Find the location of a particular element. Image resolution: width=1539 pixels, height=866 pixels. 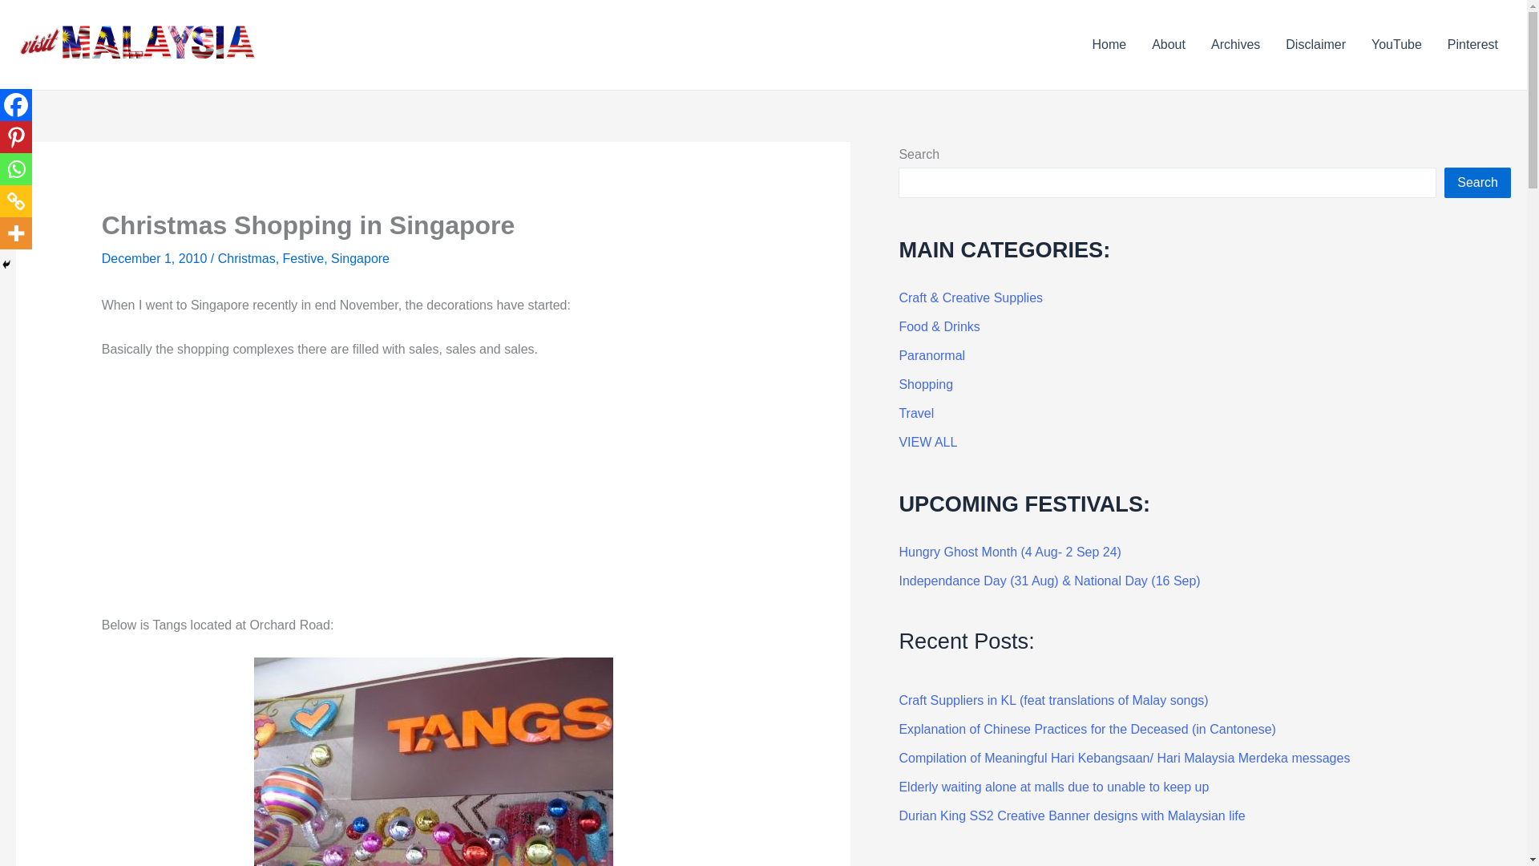

Singapore is located at coordinates (359, 258).